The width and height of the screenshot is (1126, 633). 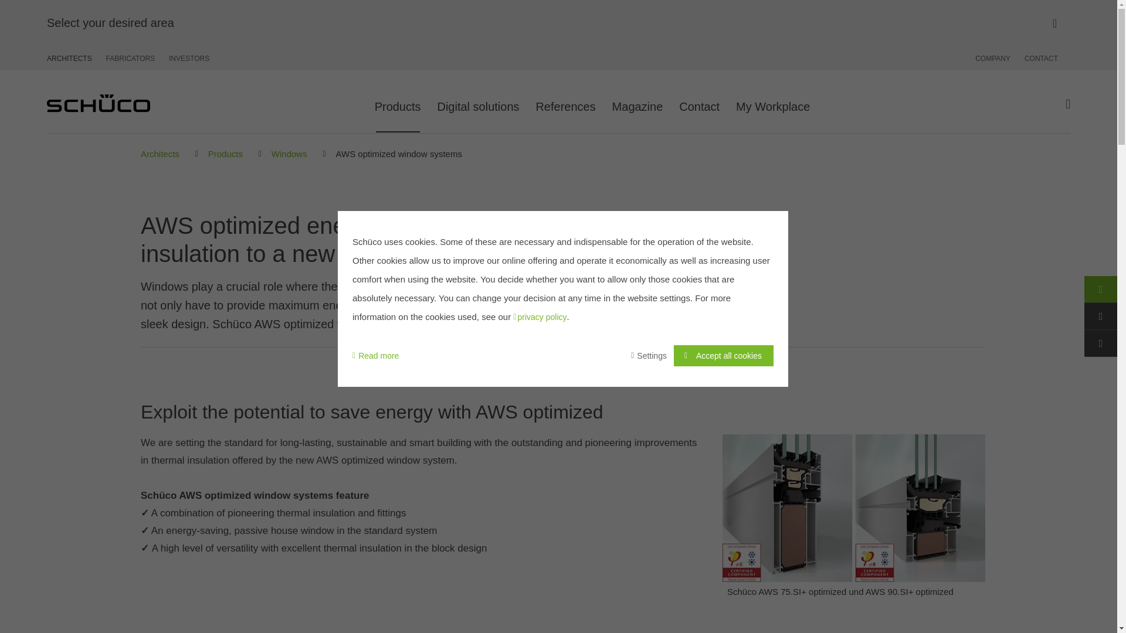 I want to click on FABRICATORS, so click(x=130, y=58).